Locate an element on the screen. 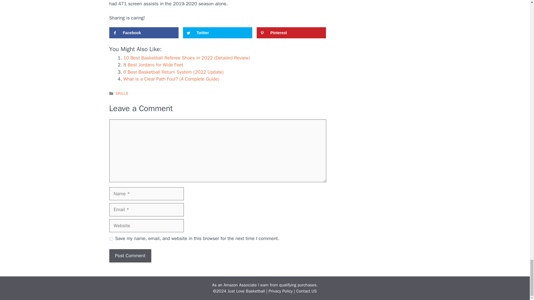 The width and height of the screenshot is (534, 300). Contact US is located at coordinates (306, 291).